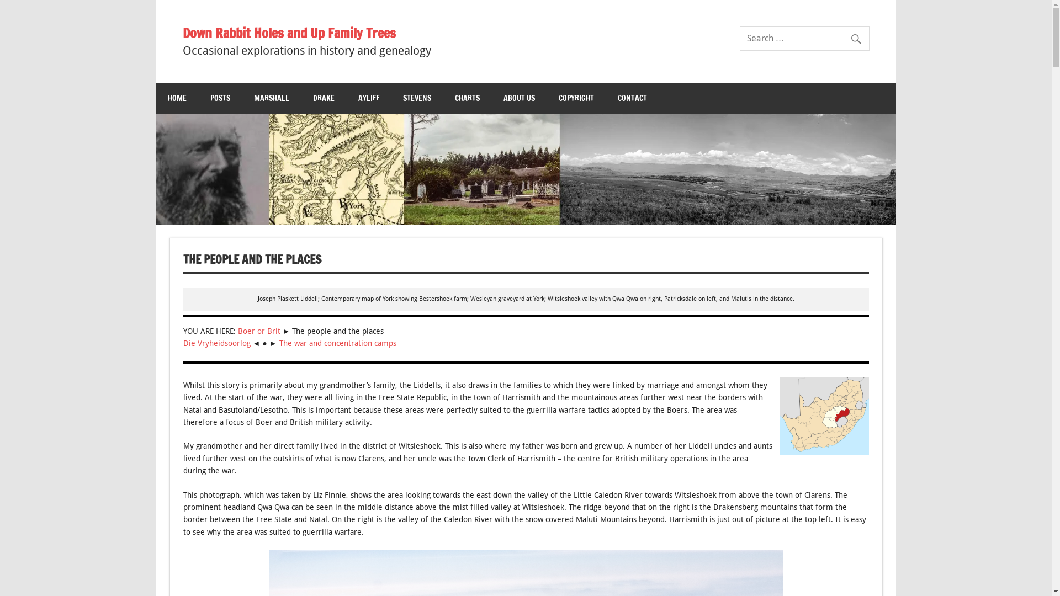  I want to click on Boer or Brit, so click(258, 331).